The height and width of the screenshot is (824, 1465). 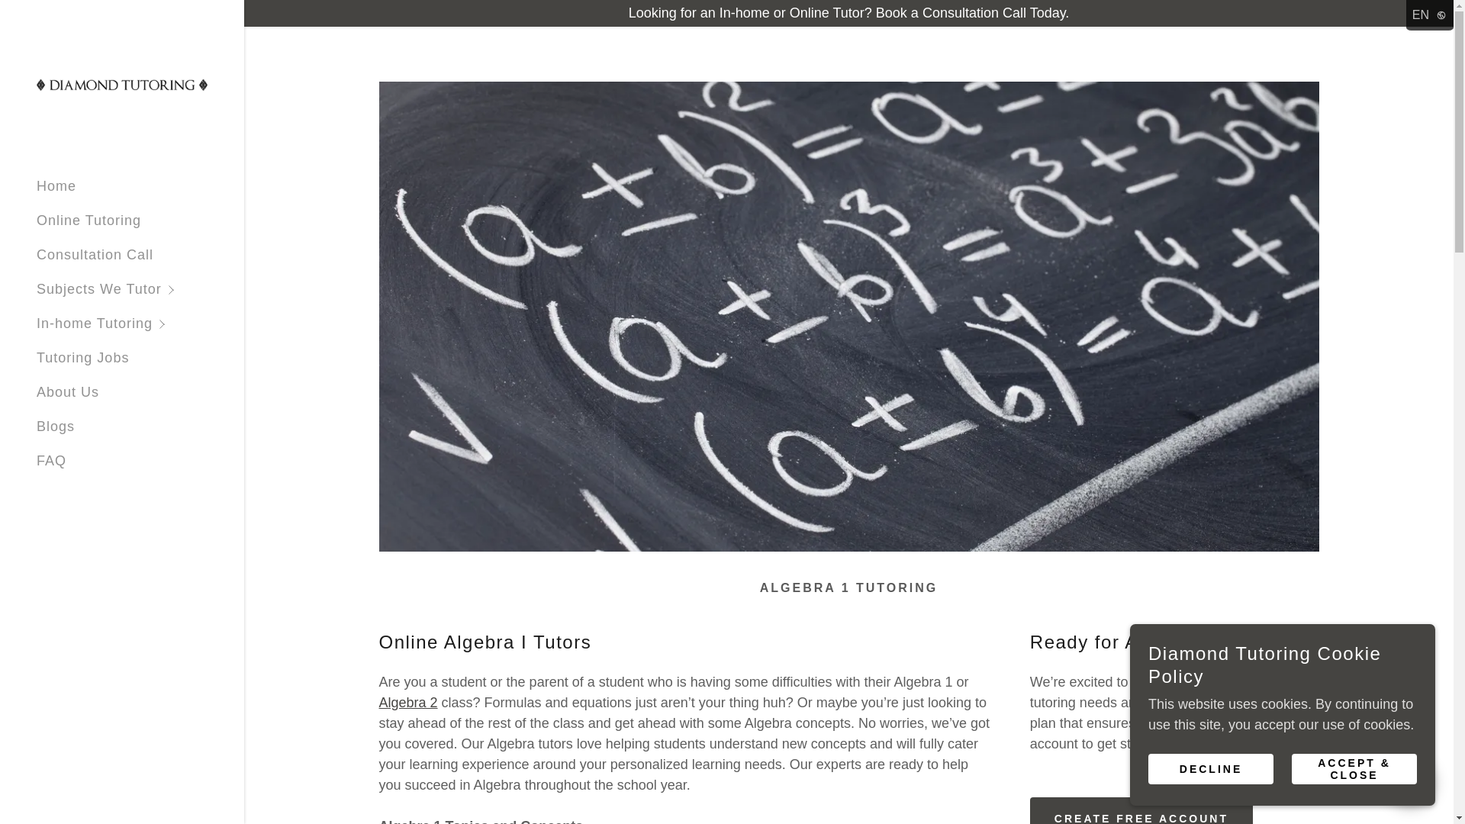 What do you see at coordinates (56, 186) in the screenshot?
I see `Home` at bounding box center [56, 186].